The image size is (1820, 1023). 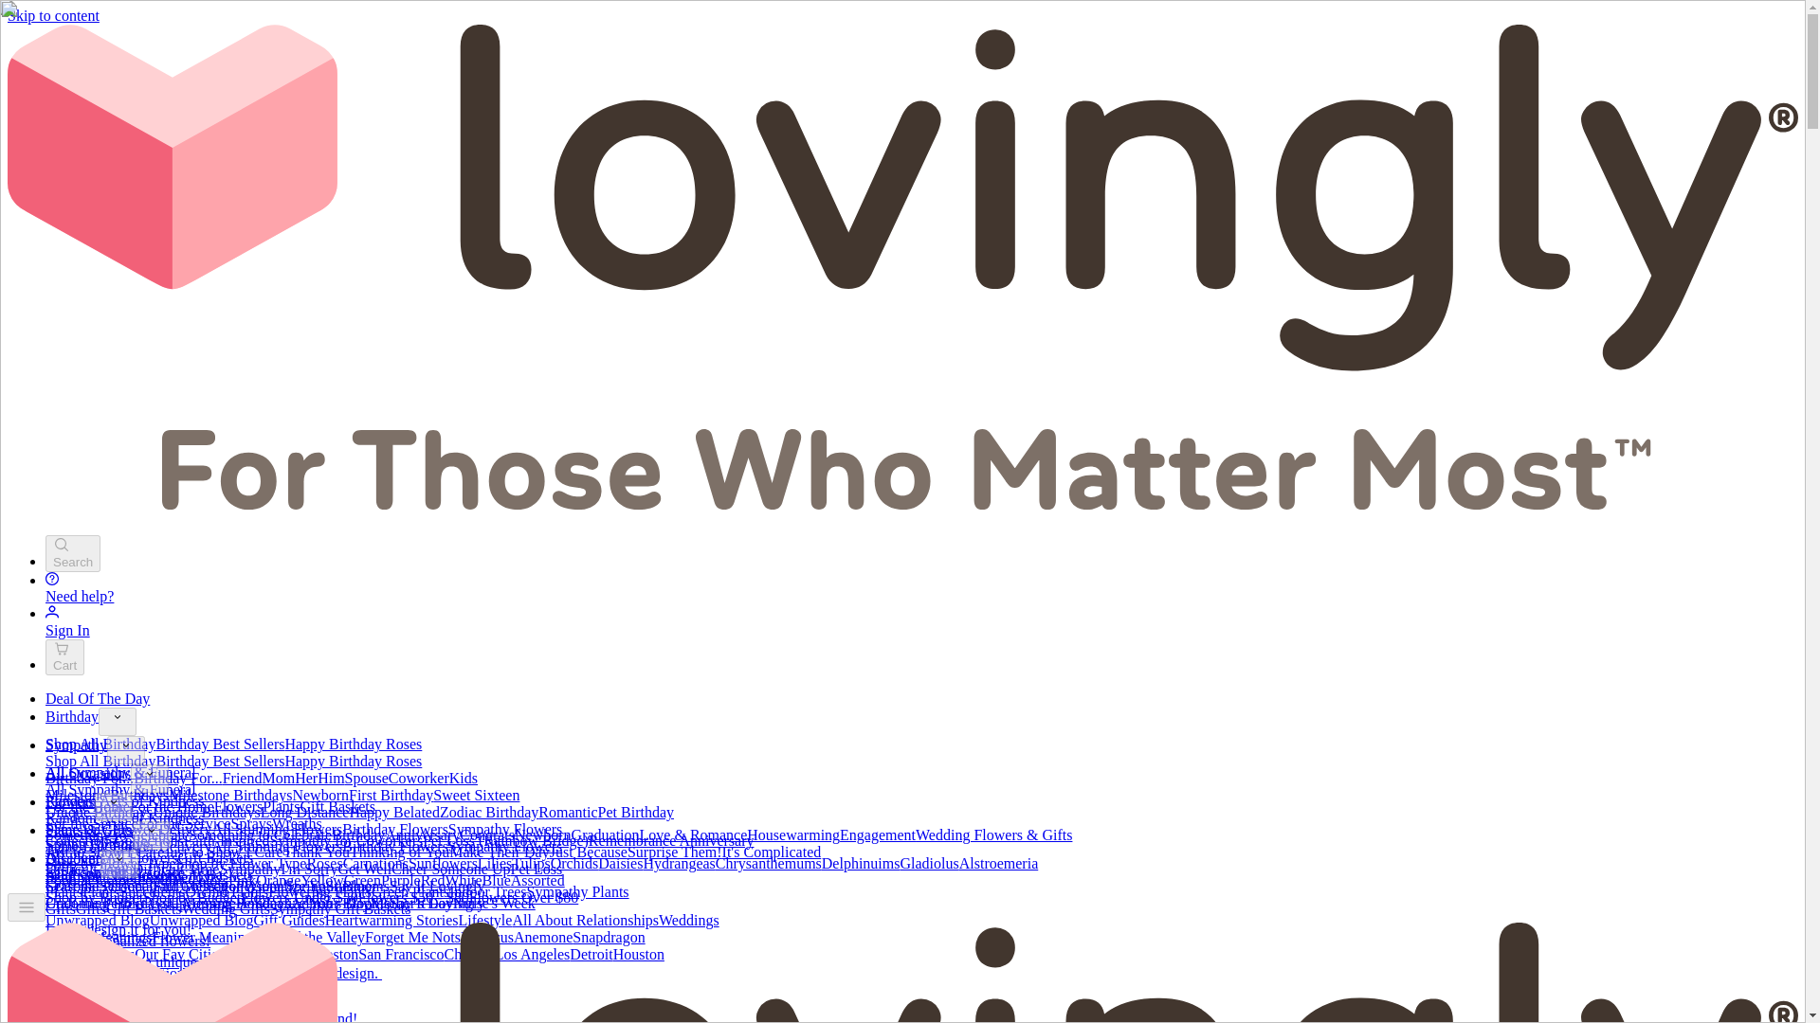 What do you see at coordinates (99, 812) in the screenshot?
I see `Unique Birthdays` at bounding box center [99, 812].